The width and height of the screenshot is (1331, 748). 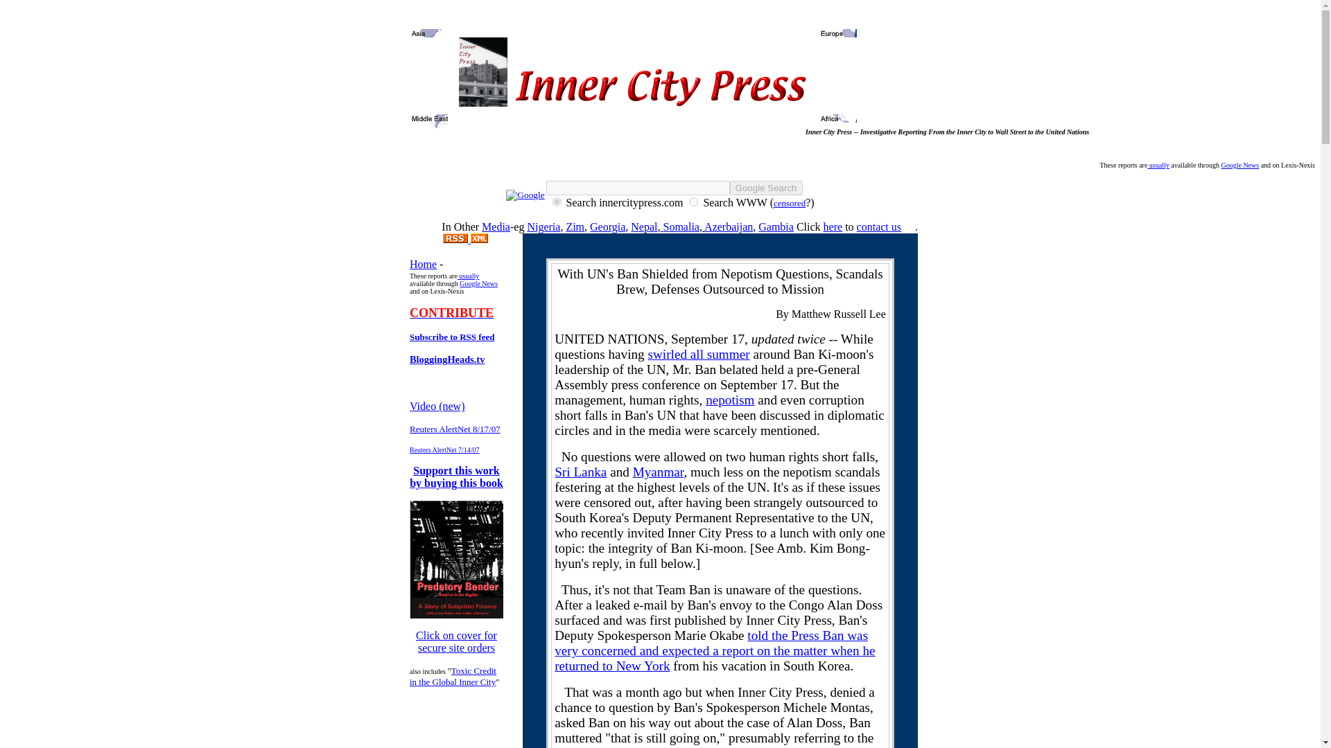 I want to click on Google Search, so click(x=765, y=188).